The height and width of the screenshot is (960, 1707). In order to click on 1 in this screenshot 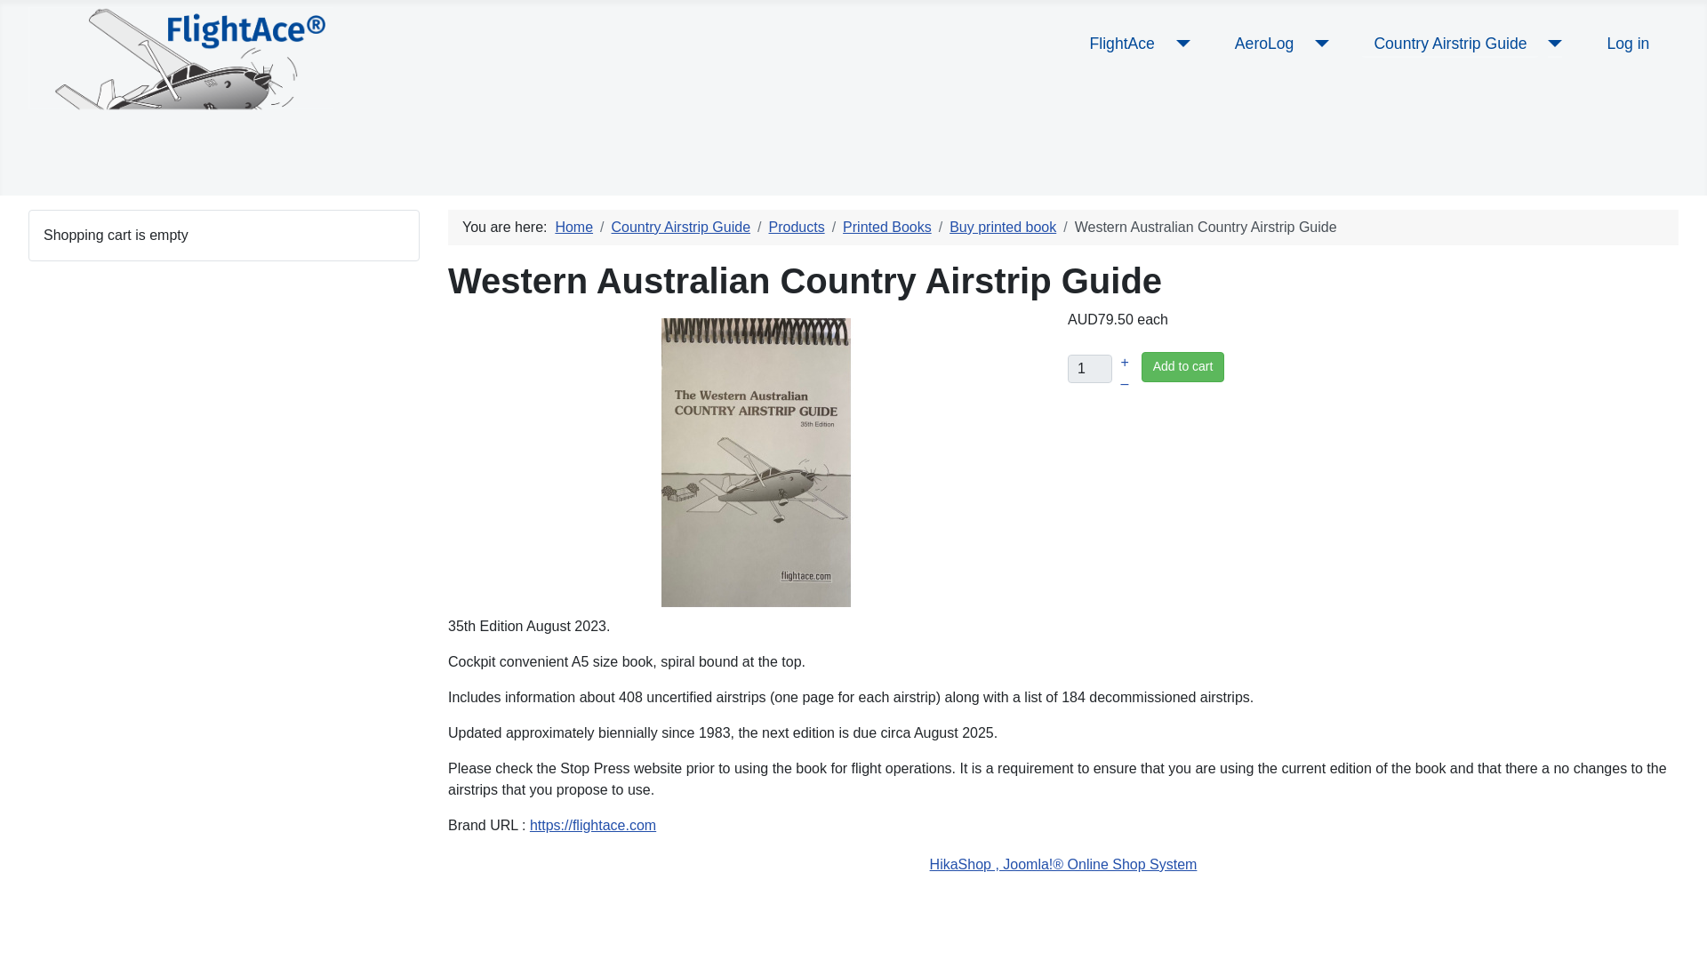, I will do `click(1090, 368)`.